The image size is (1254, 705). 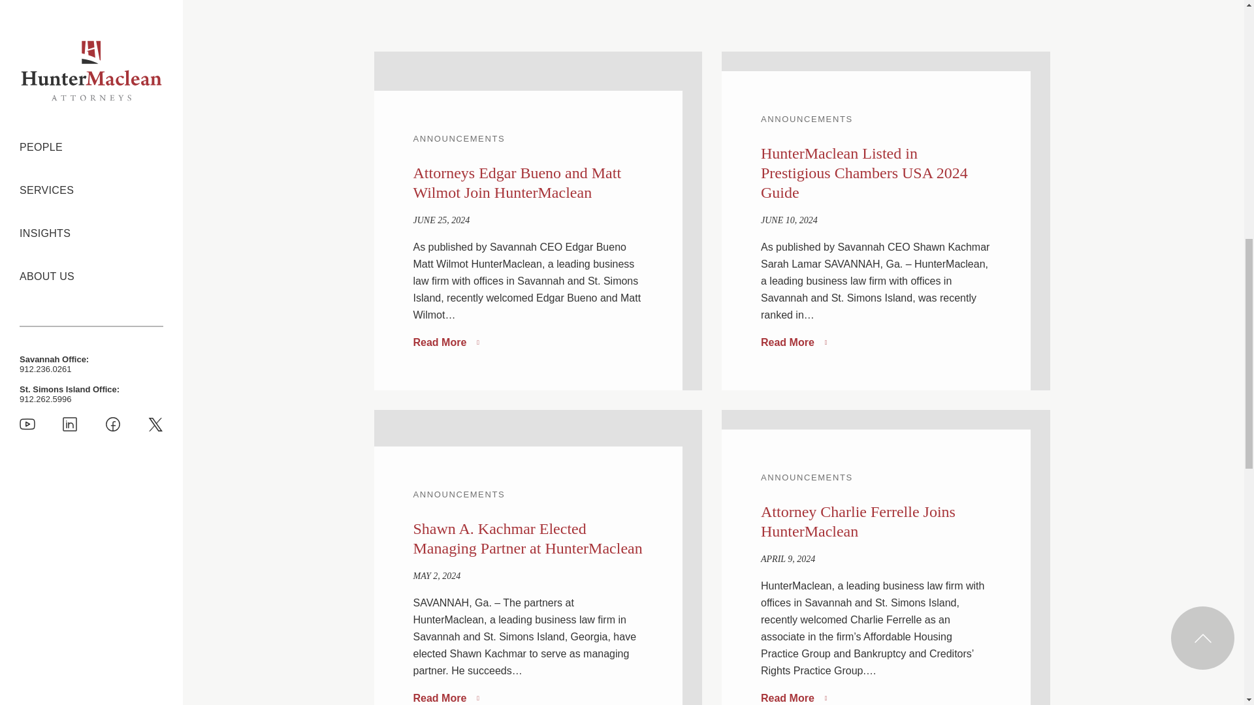 I want to click on Attorneys Edgar Bueno and Matt Wilmot Join HunterMaclean, so click(x=516, y=182).